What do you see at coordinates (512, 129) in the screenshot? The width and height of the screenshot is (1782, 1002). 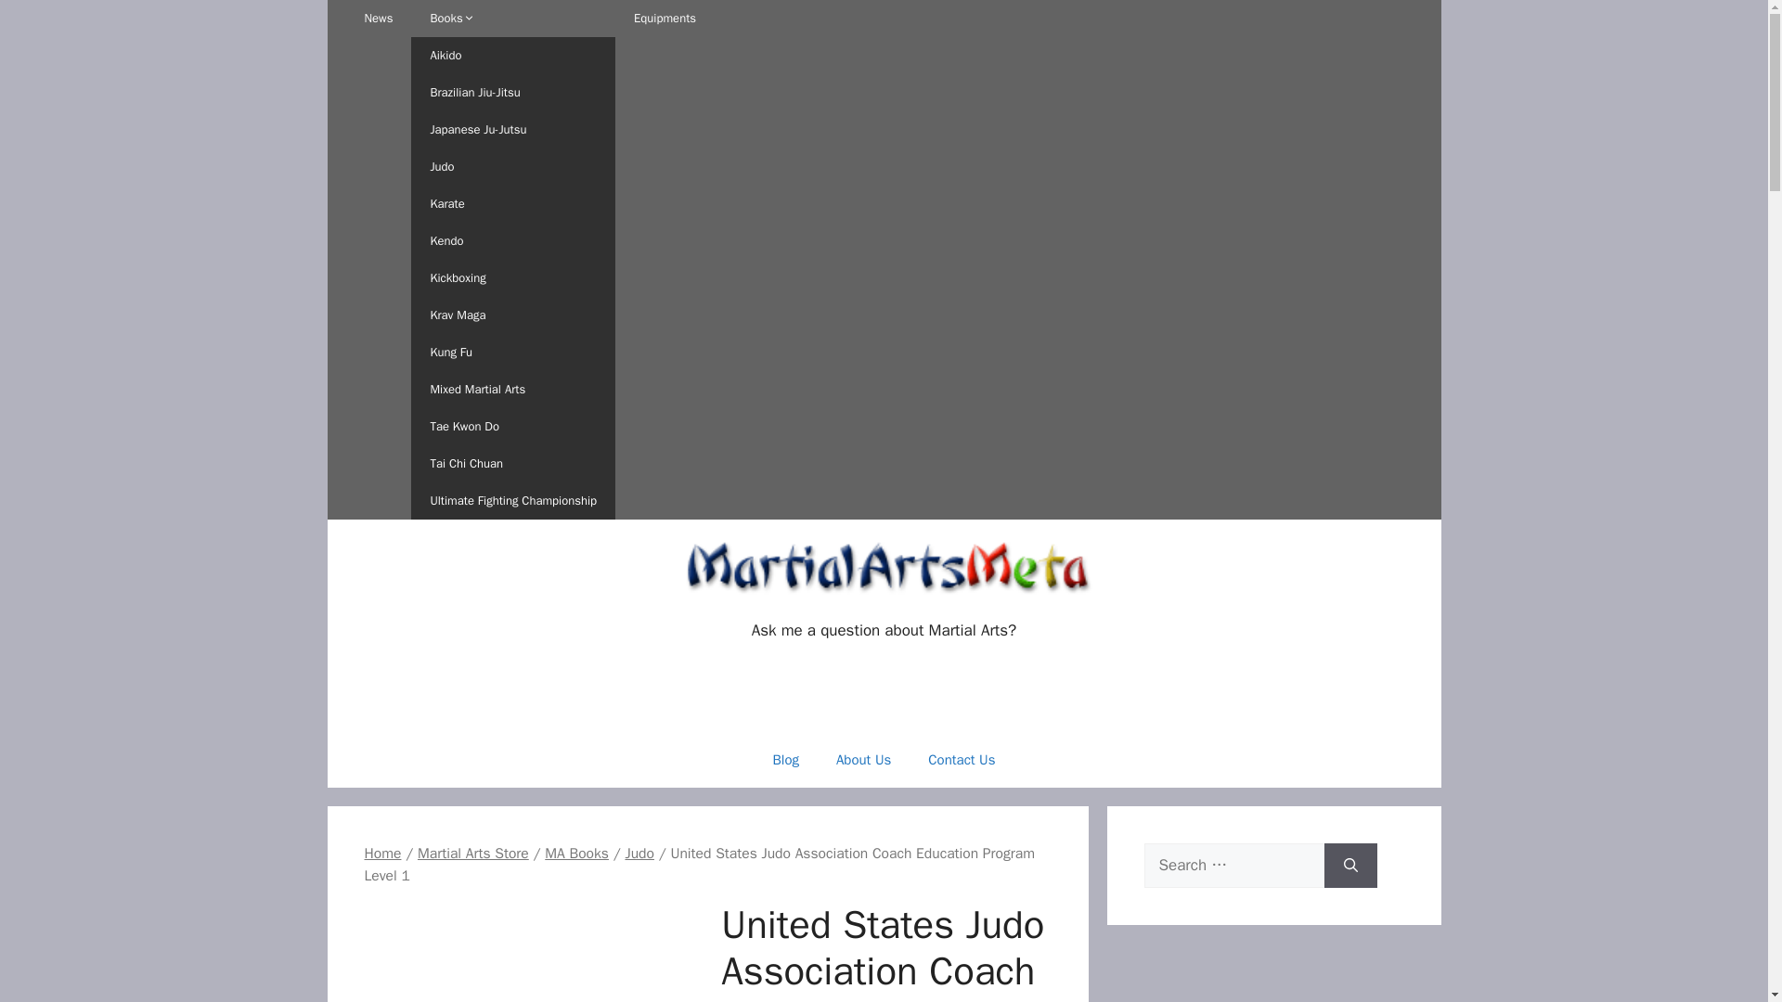 I see `Japanese Ju-Jutsu` at bounding box center [512, 129].